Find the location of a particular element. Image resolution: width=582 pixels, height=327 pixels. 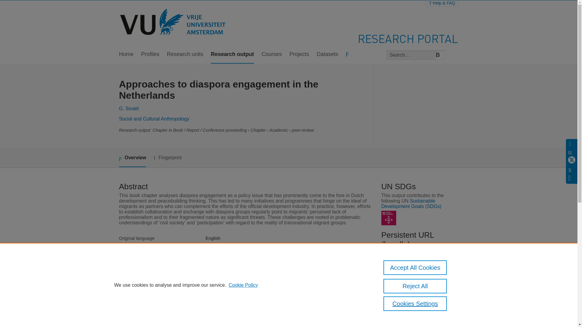

Fingerprint is located at coordinates (167, 157).